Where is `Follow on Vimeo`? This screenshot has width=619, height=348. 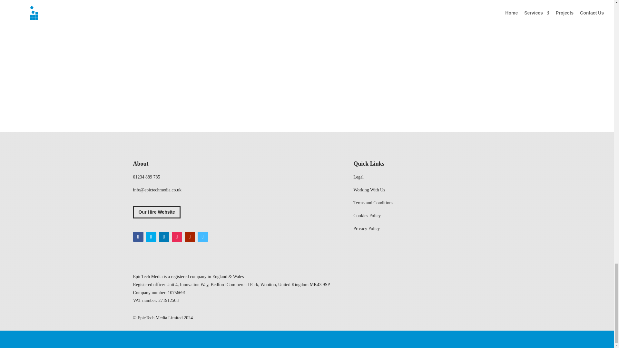
Follow on Vimeo is located at coordinates (202, 237).